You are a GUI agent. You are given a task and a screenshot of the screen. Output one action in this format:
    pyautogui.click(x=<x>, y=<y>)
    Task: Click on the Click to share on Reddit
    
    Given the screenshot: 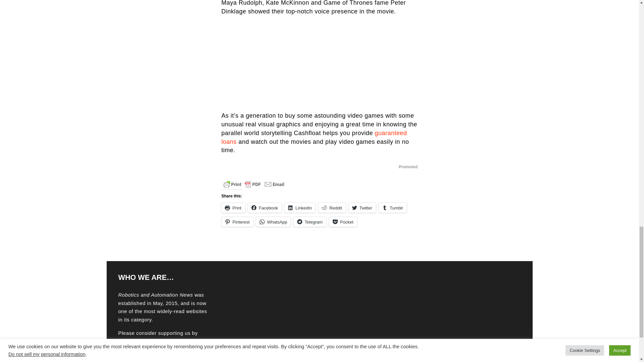 What is the action you would take?
    pyautogui.click(x=332, y=208)
    